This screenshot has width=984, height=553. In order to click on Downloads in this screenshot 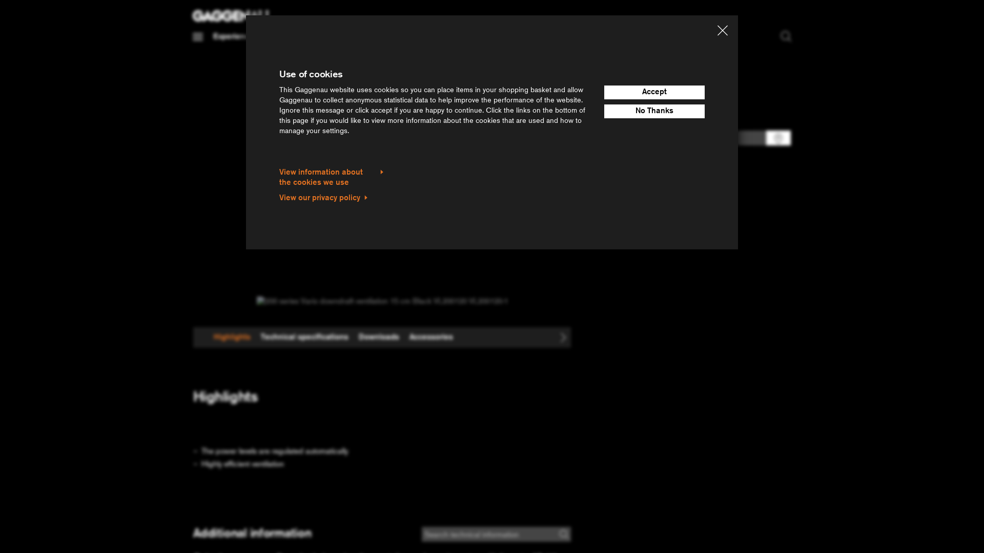, I will do `click(379, 337)`.